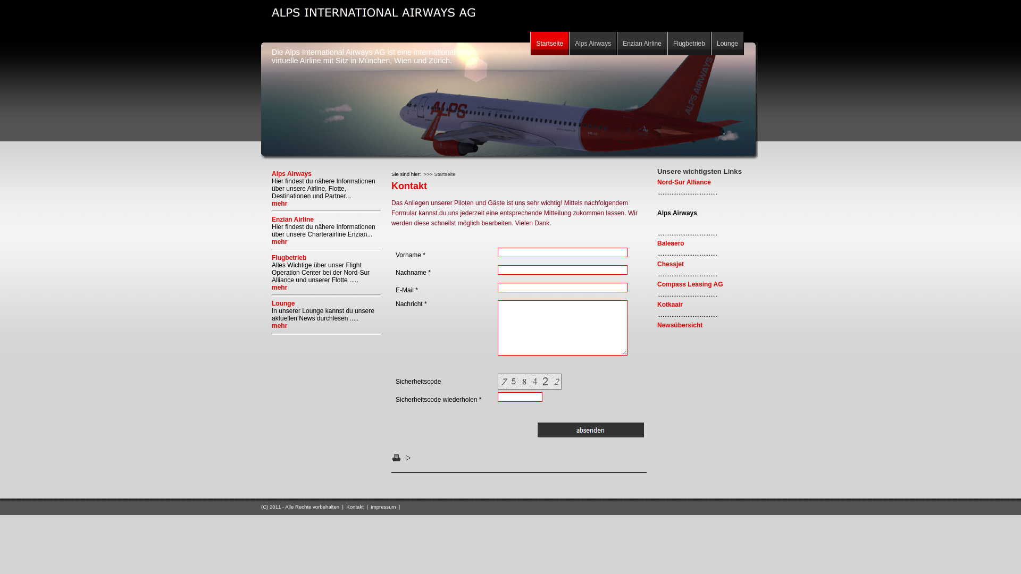 The image size is (1021, 574). Describe the element at coordinates (671, 264) in the screenshot. I see `Chessjet` at that location.